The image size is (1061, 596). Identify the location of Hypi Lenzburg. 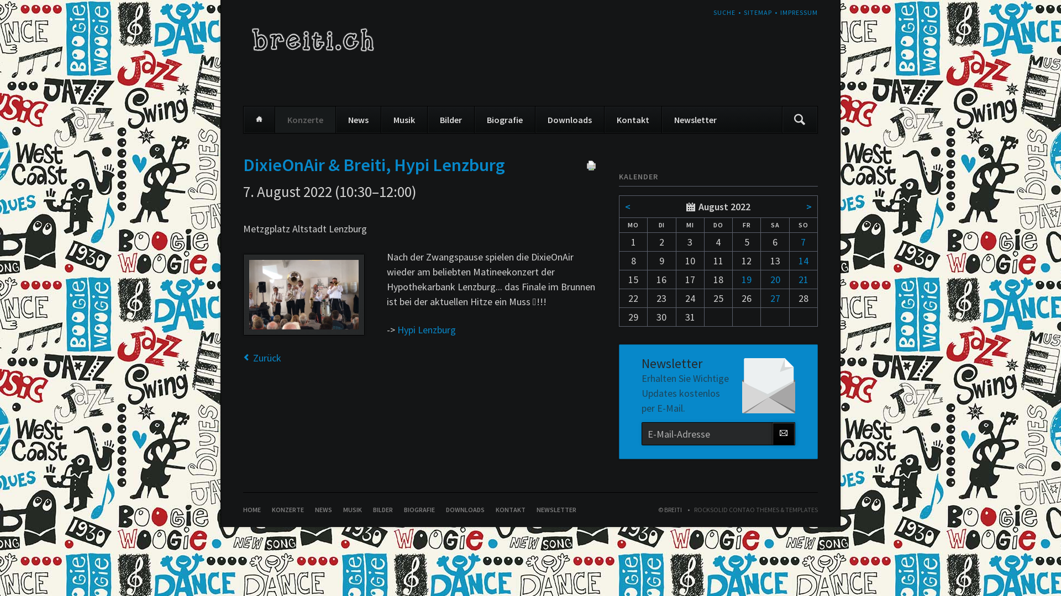
(427, 330).